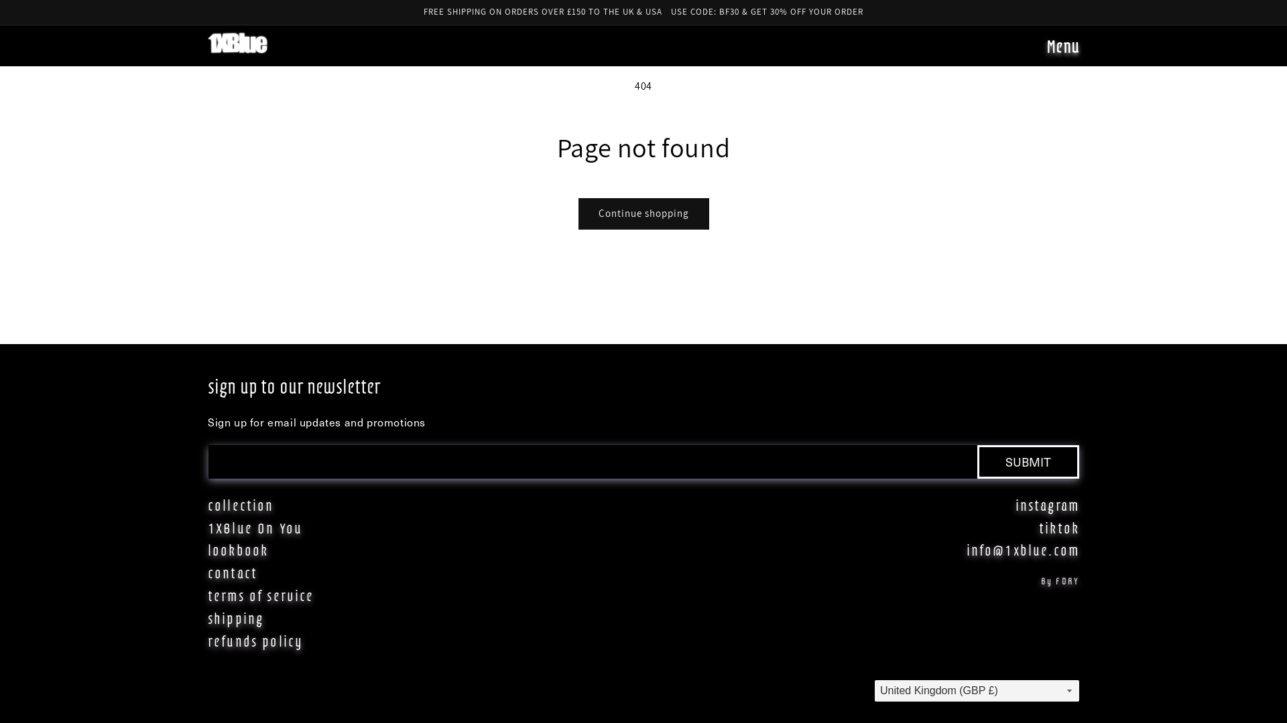 The image size is (1287, 723). I want to click on tiktok, so click(1059, 528).